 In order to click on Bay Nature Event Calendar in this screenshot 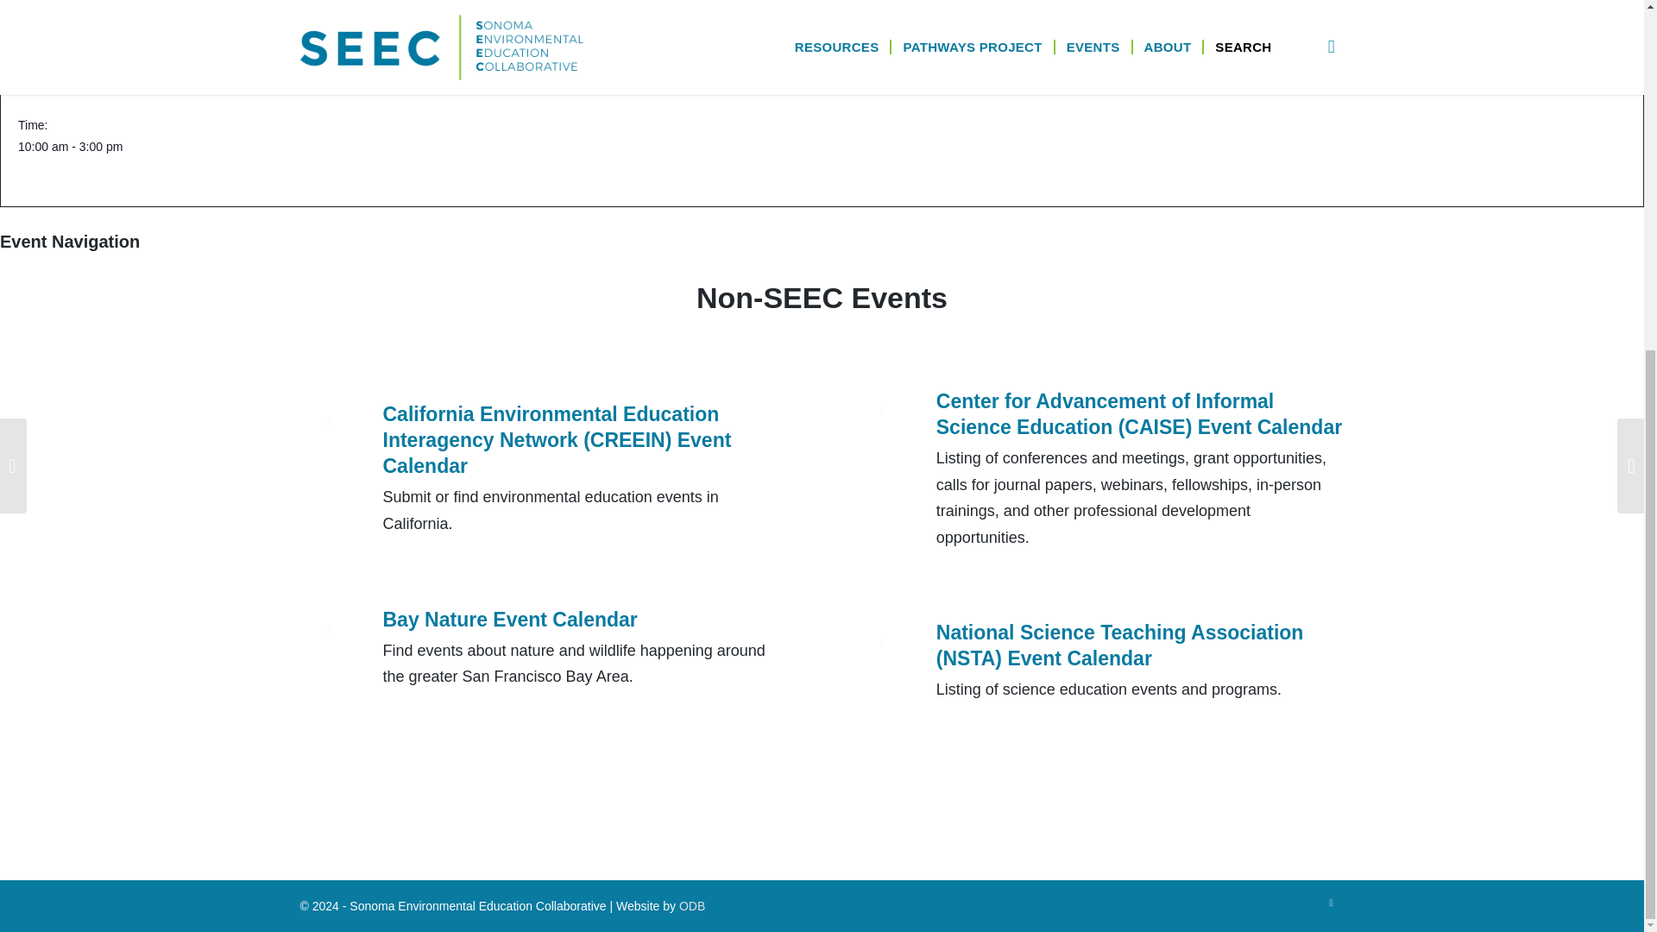, I will do `click(343, 642)`.